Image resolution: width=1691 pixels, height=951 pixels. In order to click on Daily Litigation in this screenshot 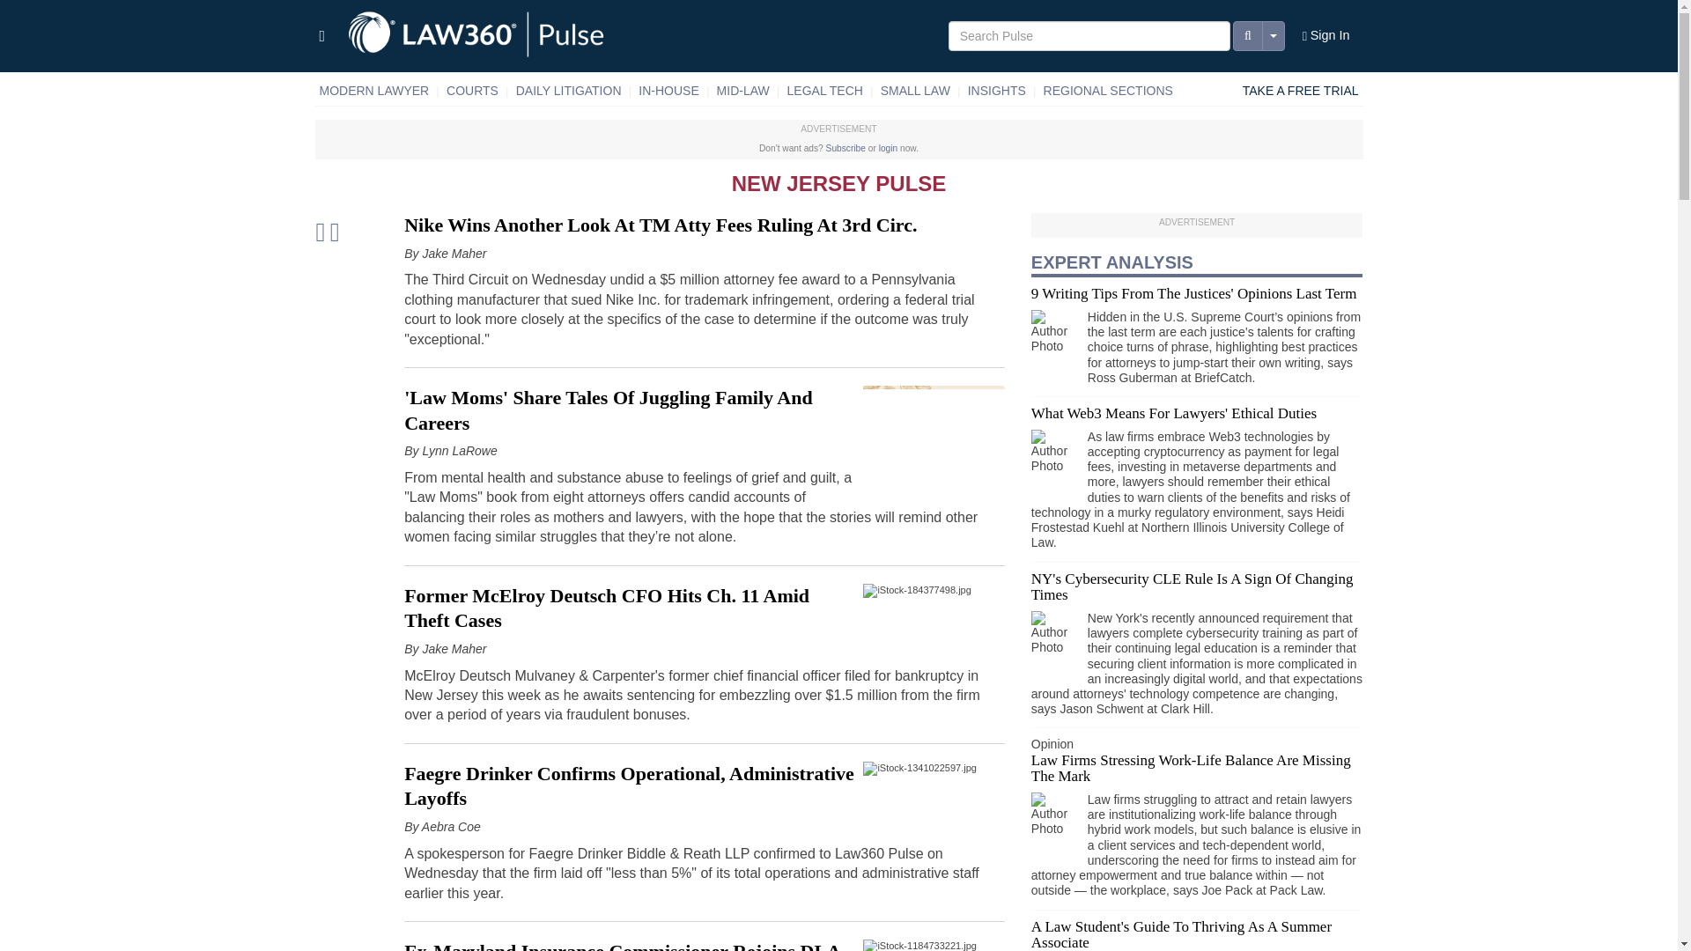, I will do `click(569, 91)`.